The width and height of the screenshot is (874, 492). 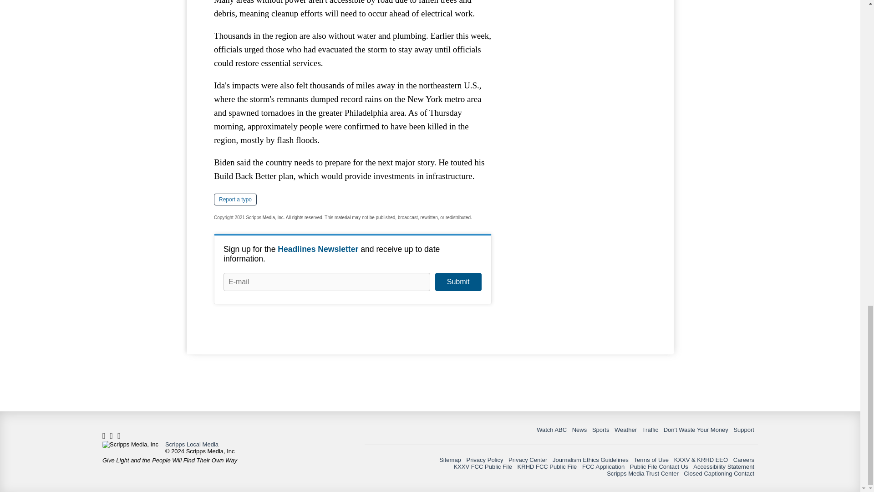 I want to click on Submit, so click(x=458, y=282).